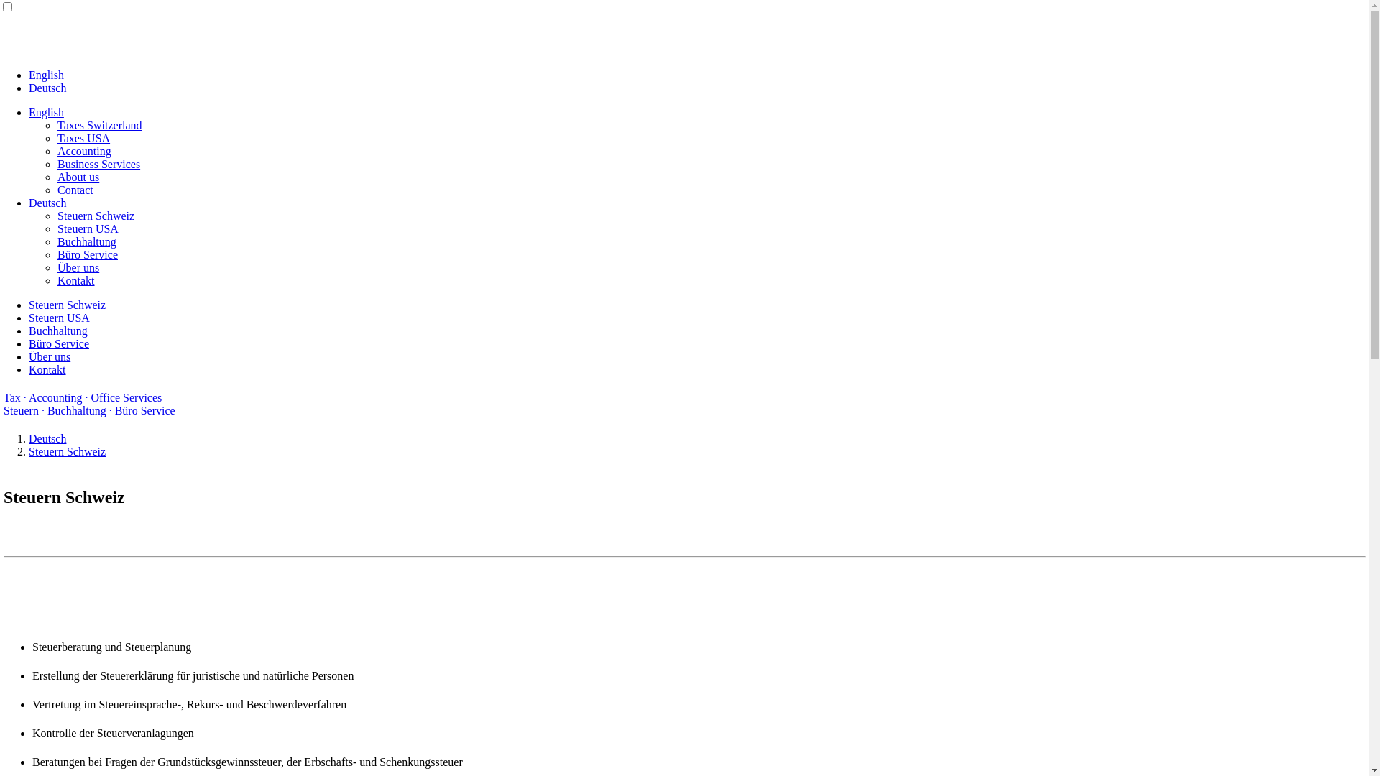 Image resolution: width=1380 pixels, height=776 pixels. I want to click on Steuern Schweiz, so click(68, 305).